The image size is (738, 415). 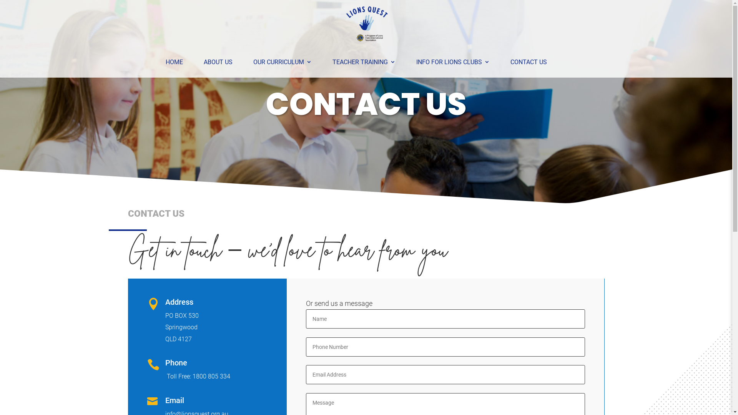 I want to click on TEACHER TRAINING, so click(x=364, y=62).